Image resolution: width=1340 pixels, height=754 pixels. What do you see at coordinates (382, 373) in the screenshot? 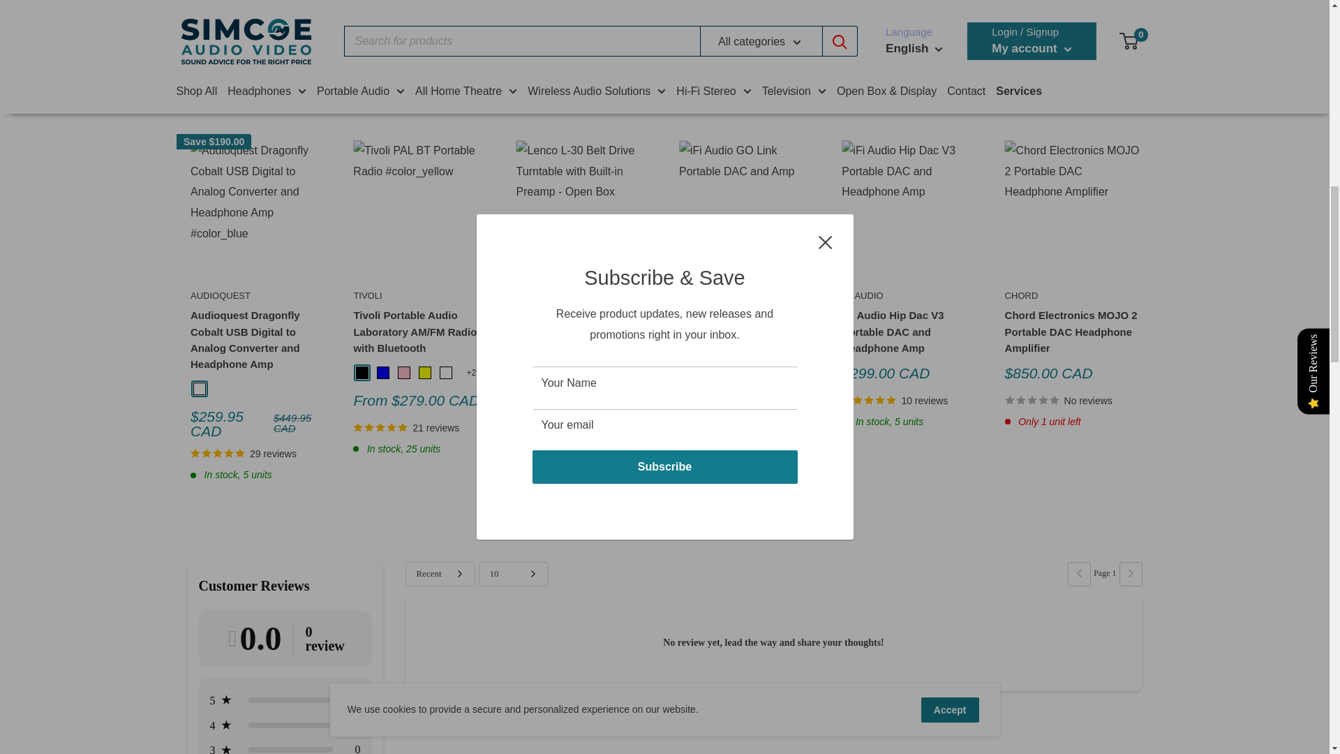
I see `Blue` at bounding box center [382, 373].